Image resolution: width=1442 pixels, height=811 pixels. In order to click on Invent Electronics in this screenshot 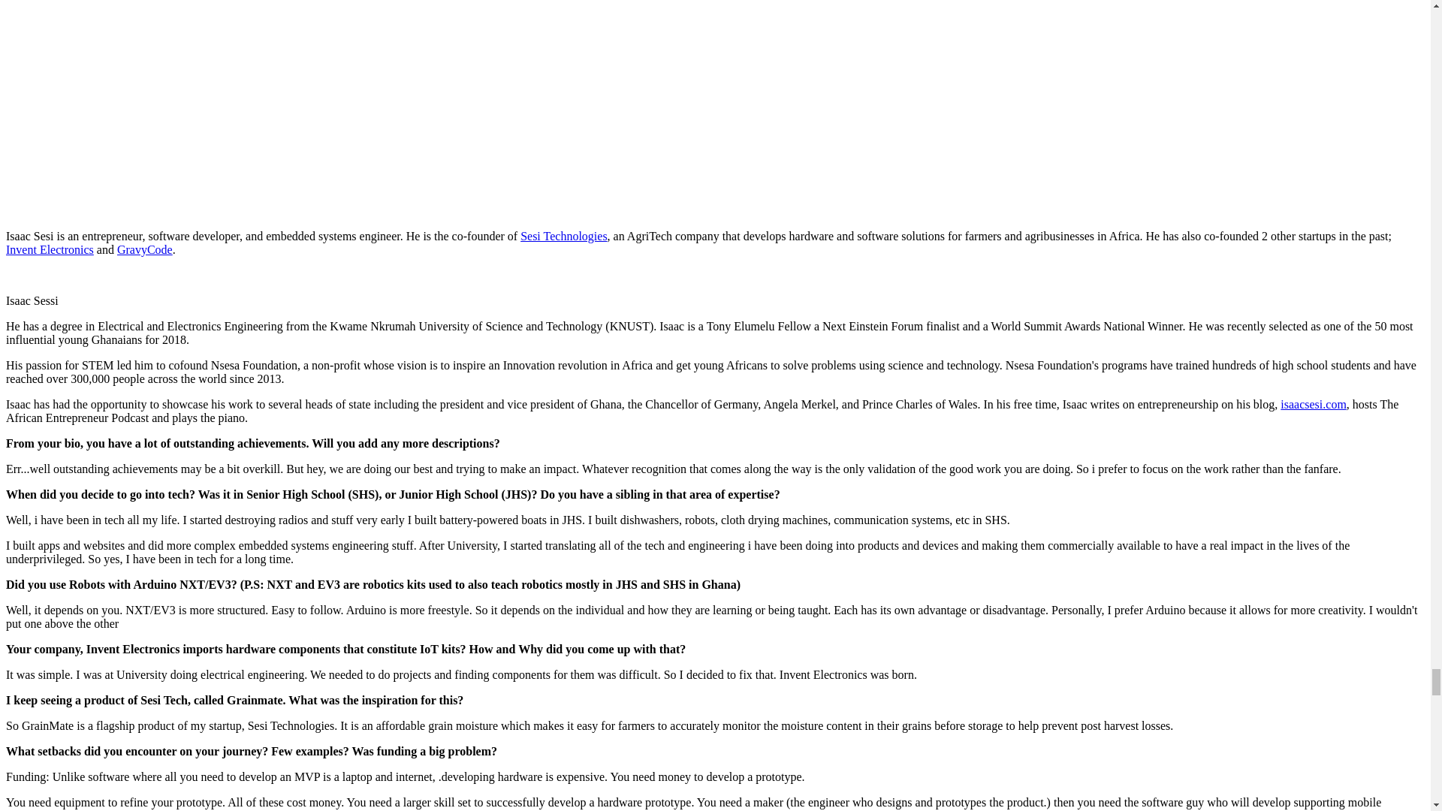, I will do `click(50, 249)`.